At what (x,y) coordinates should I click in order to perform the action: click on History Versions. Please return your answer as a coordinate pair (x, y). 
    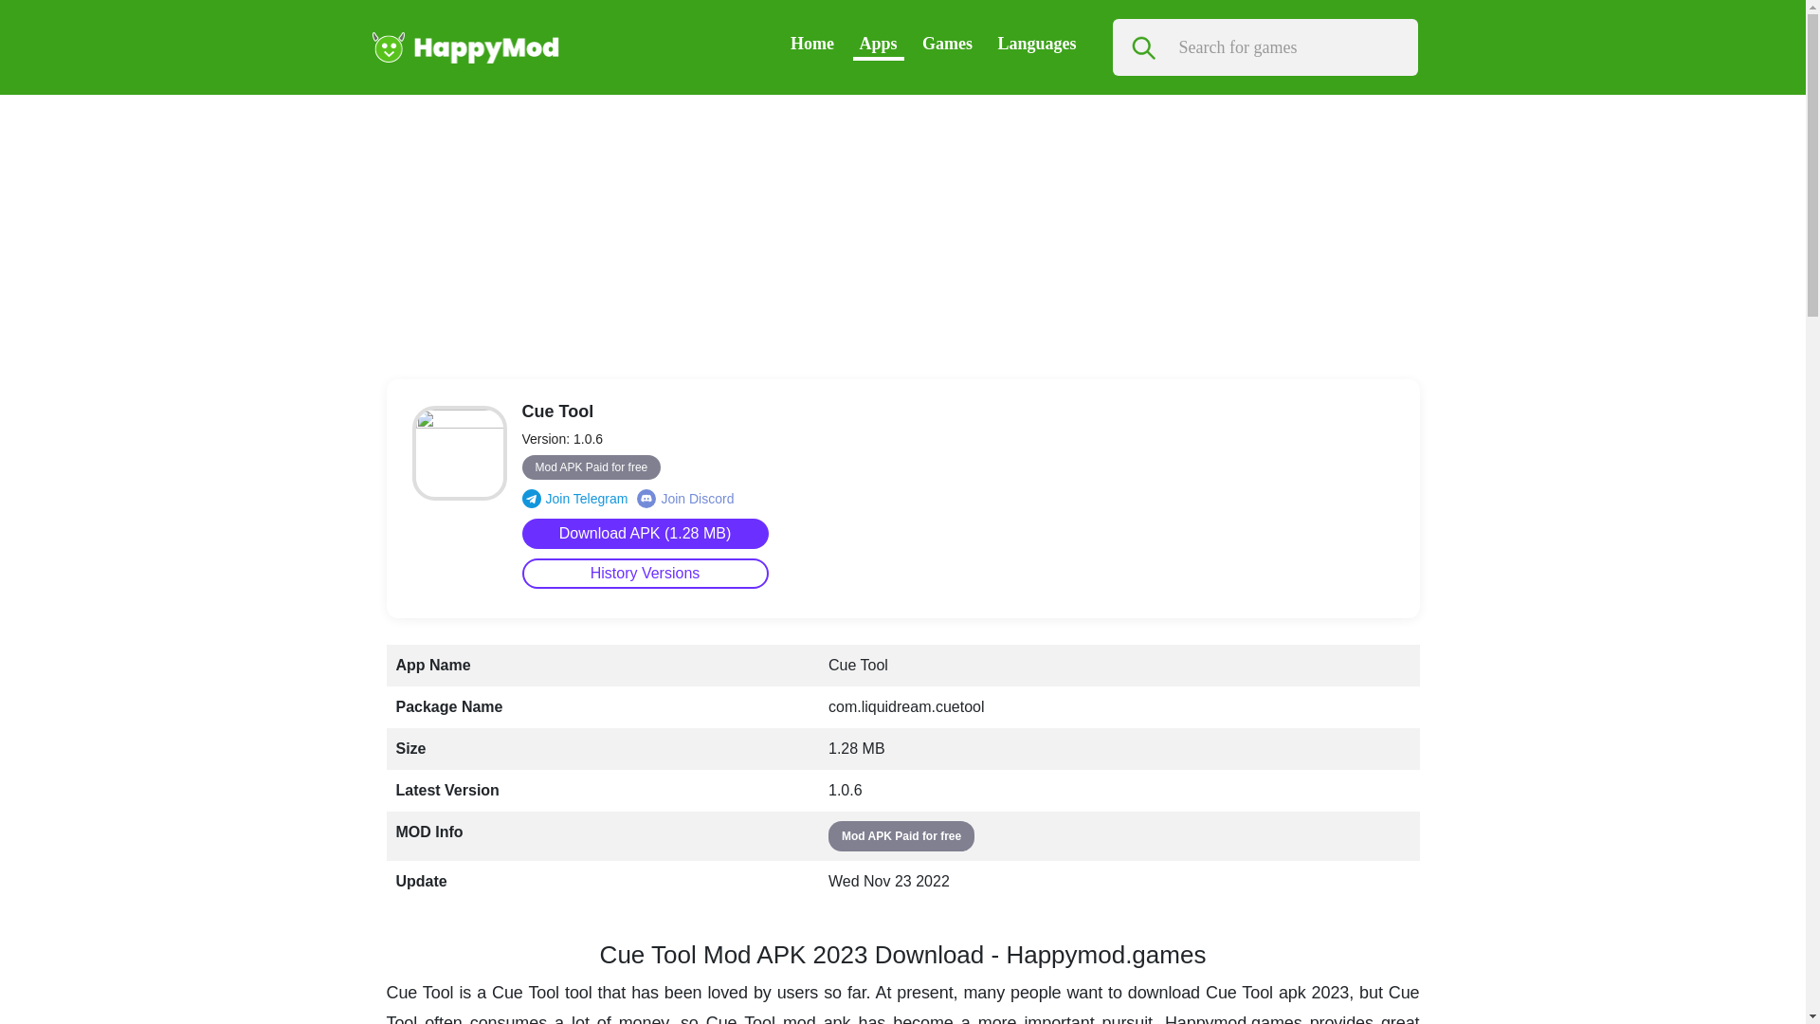
    Looking at the image, I should click on (645, 573).